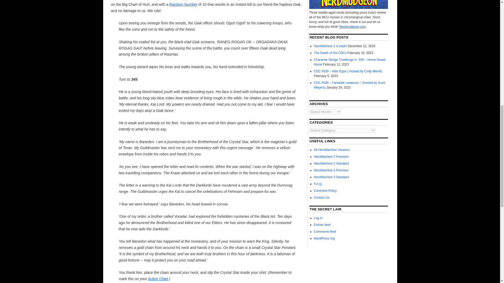 The image size is (504, 283). What do you see at coordinates (331, 163) in the screenshot?
I see `HeroMachine 2 Standard` at bounding box center [331, 163].